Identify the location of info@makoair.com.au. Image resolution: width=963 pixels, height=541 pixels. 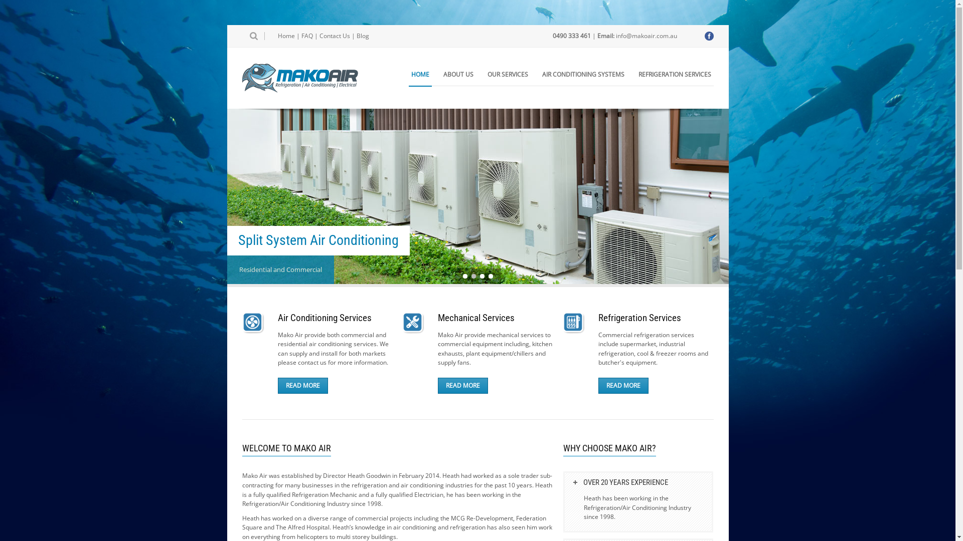
(647, 36).